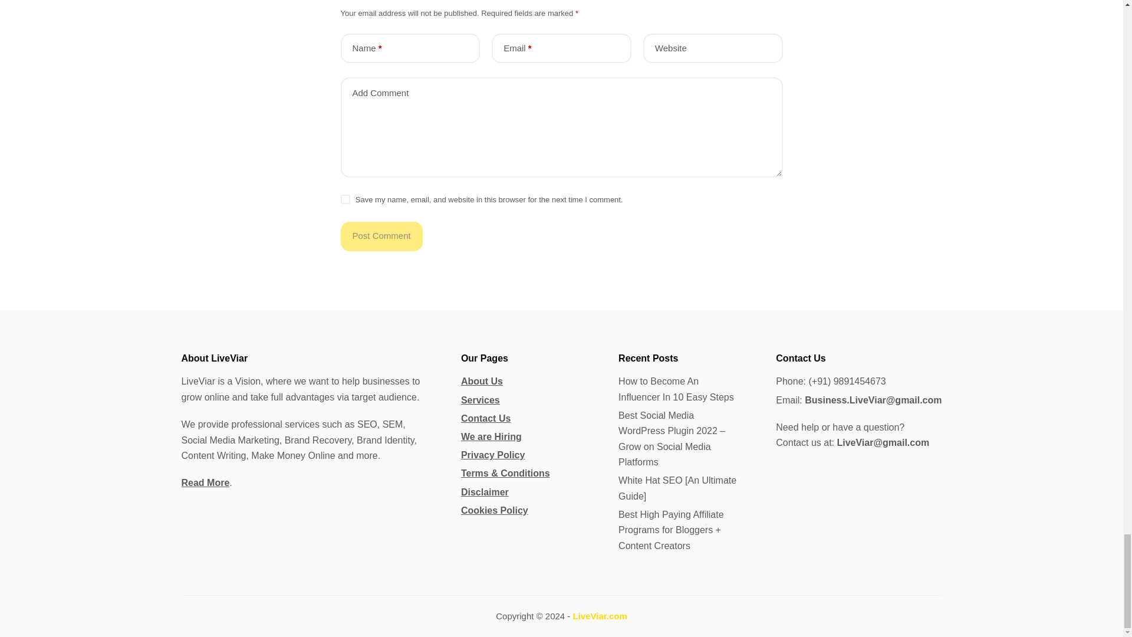  What do you see at coordinates (485, 492) in the screenshot?
I see `Disclaimer` at bounding box center [485, 492].